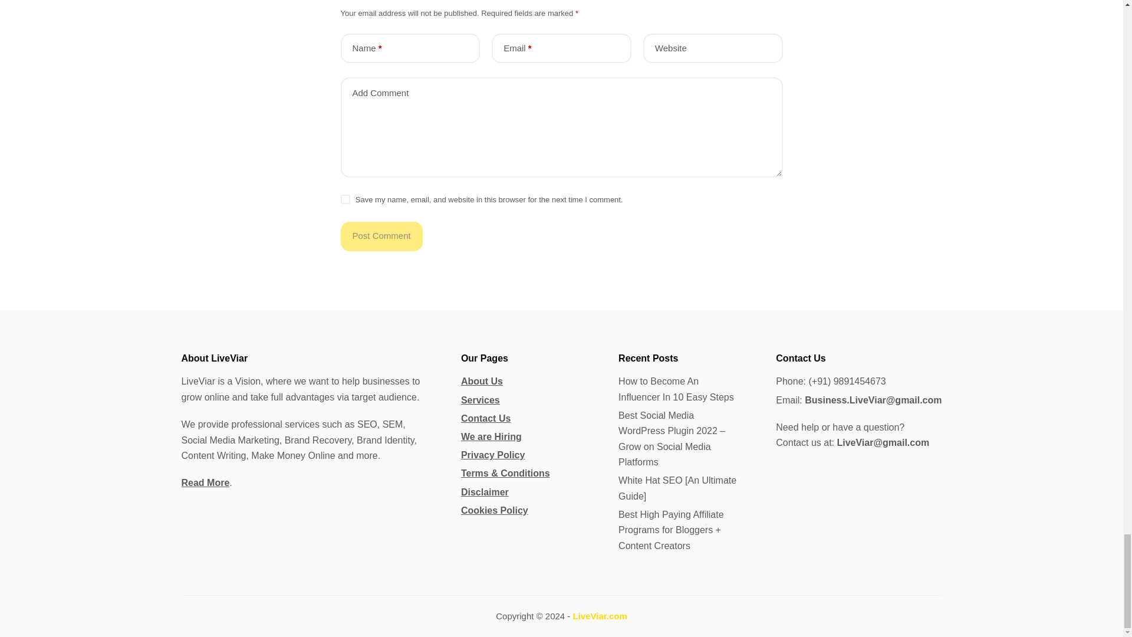  What do you see at coordinates (485, 492) in the screenshot?
I see `Disclaimer` at bounding box center [485, 492].